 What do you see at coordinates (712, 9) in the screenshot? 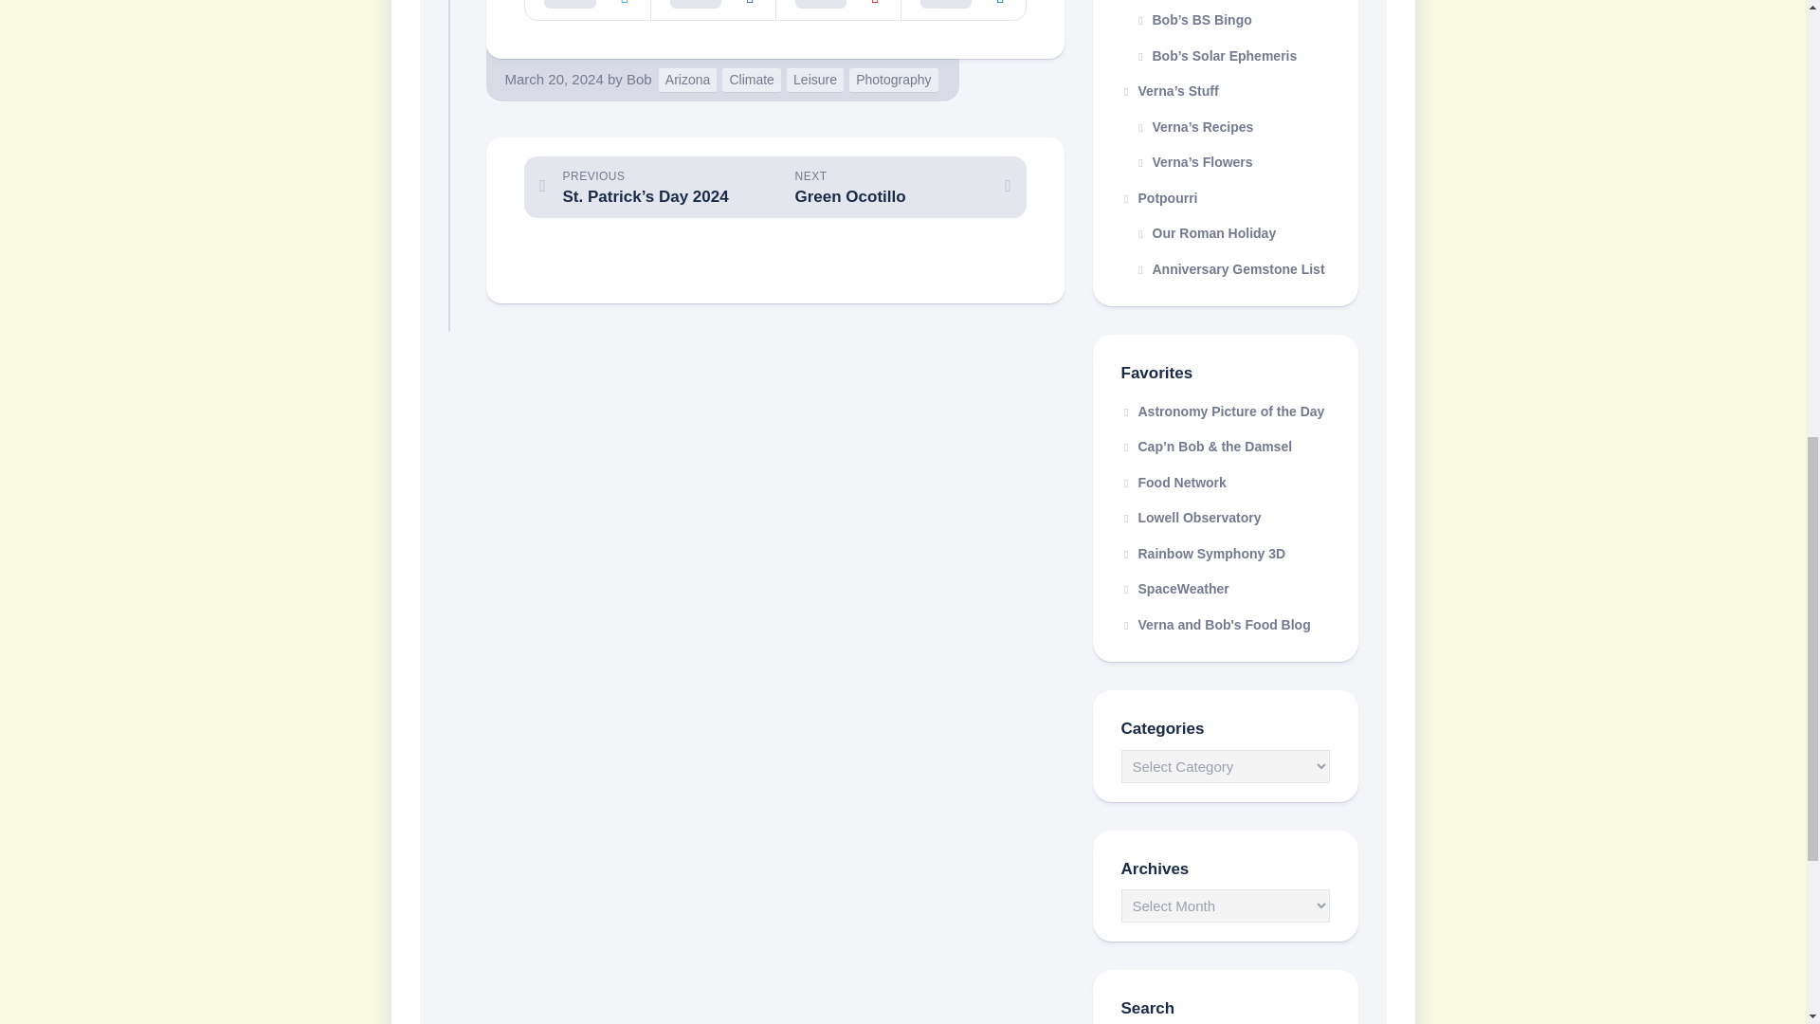
I see `Share on Facebook` at bounding box center [712, 9].